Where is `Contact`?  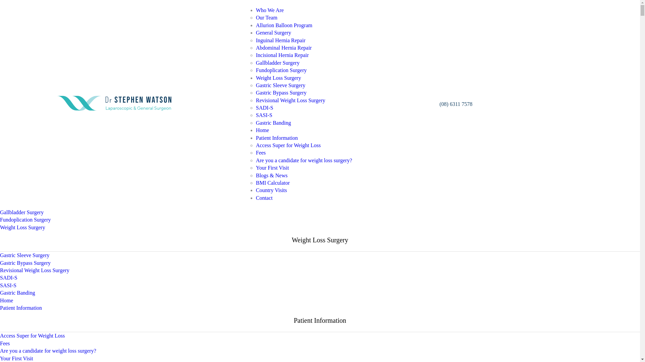
Contact is located at coordinates (264, 198).